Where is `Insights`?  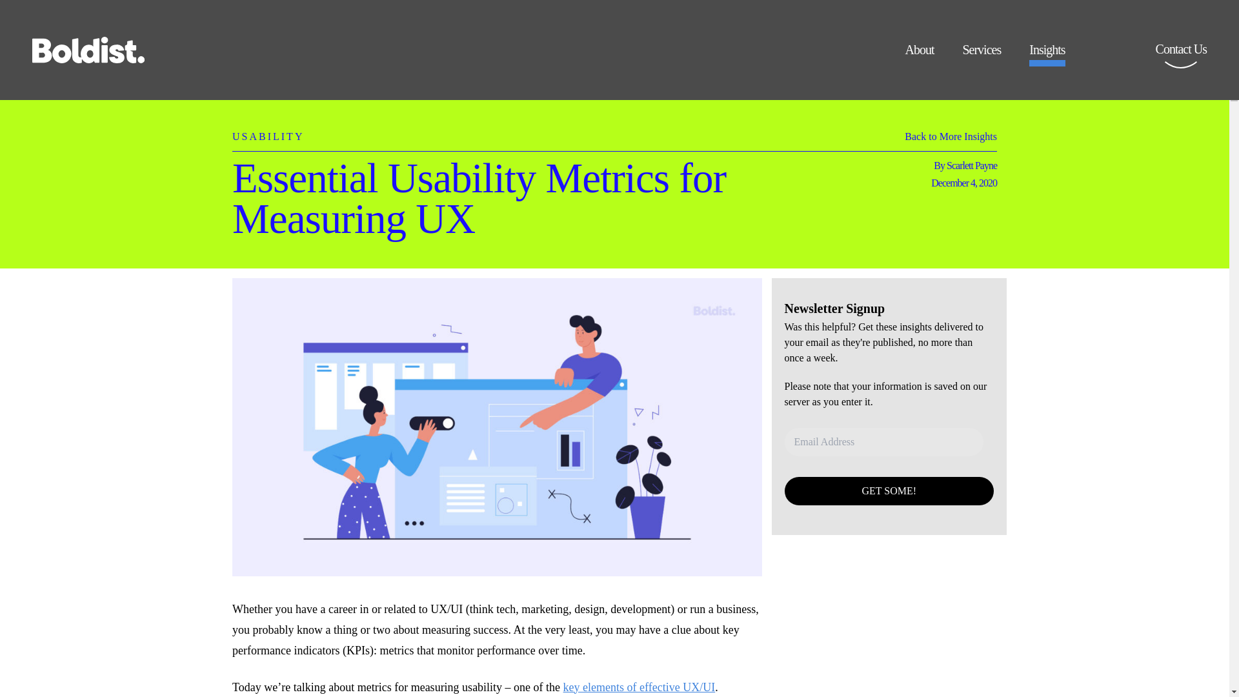
Insights is located at coordinates (1047, 54).